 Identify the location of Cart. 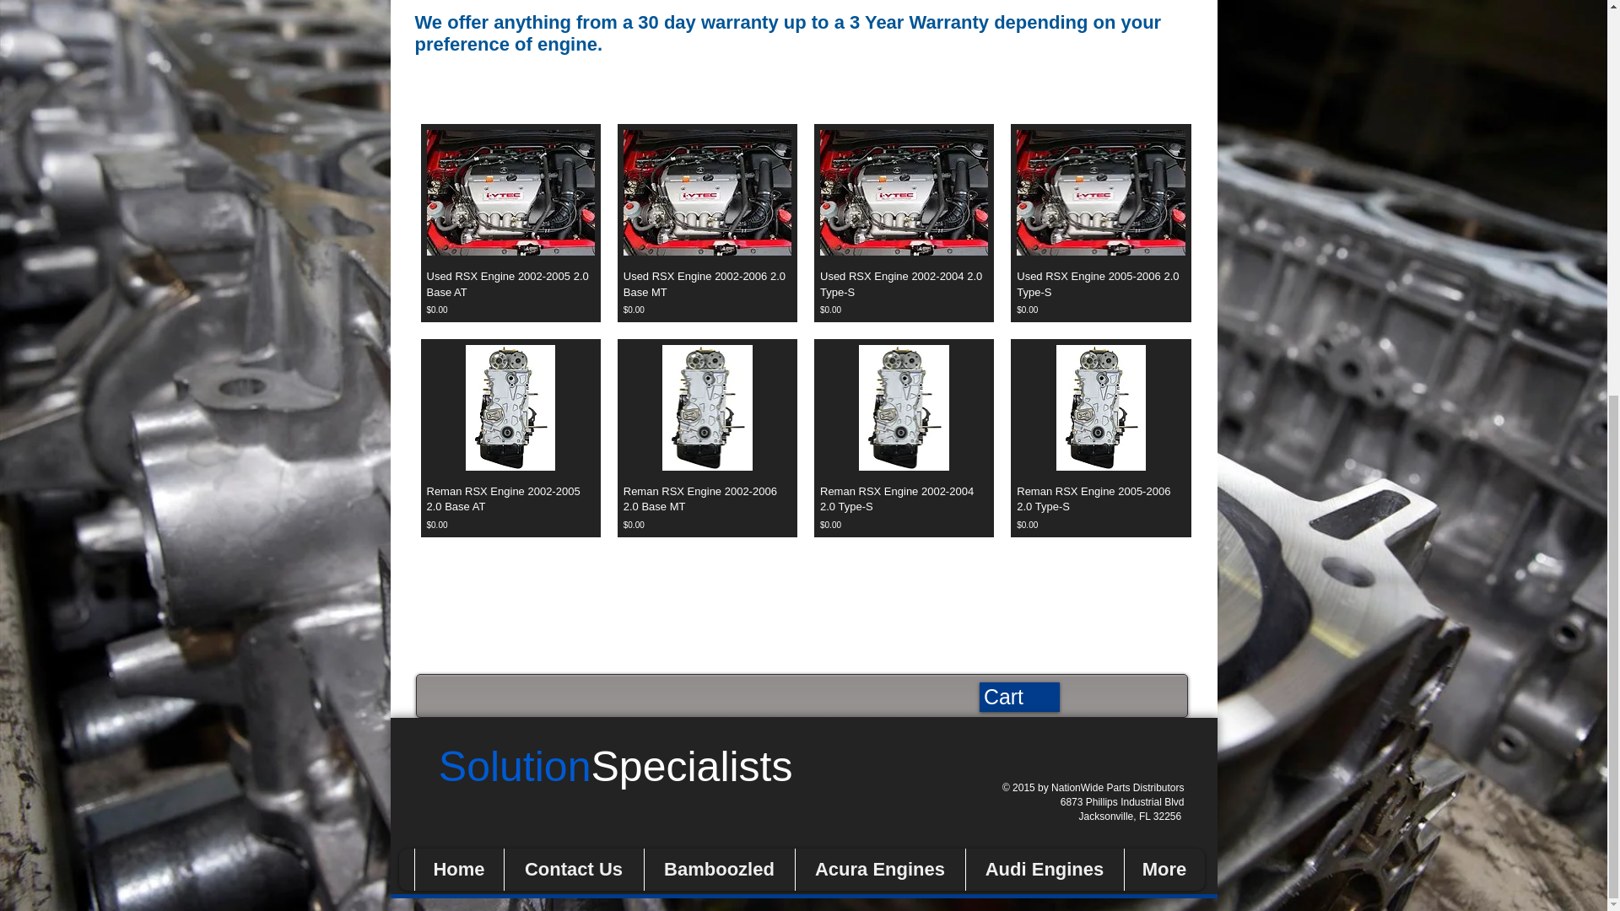
(1018, 697).